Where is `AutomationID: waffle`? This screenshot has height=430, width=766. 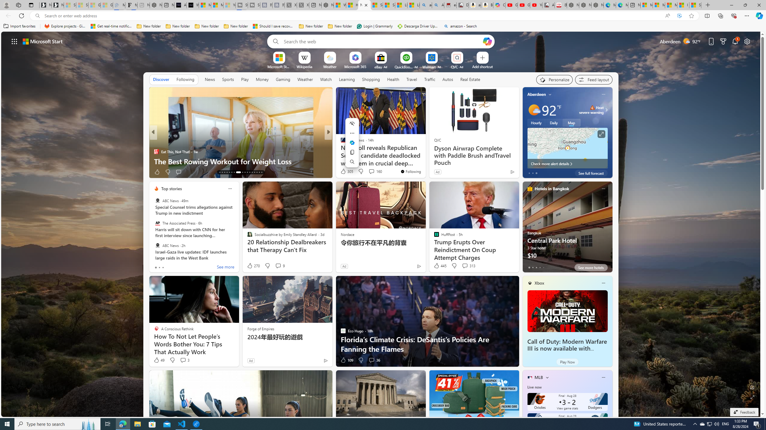
AutomationID: waffle is located at coordinates (14, 41).